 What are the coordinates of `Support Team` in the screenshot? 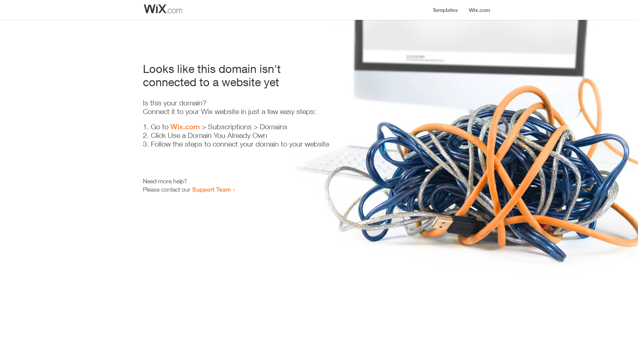 It's located at (211, 189).